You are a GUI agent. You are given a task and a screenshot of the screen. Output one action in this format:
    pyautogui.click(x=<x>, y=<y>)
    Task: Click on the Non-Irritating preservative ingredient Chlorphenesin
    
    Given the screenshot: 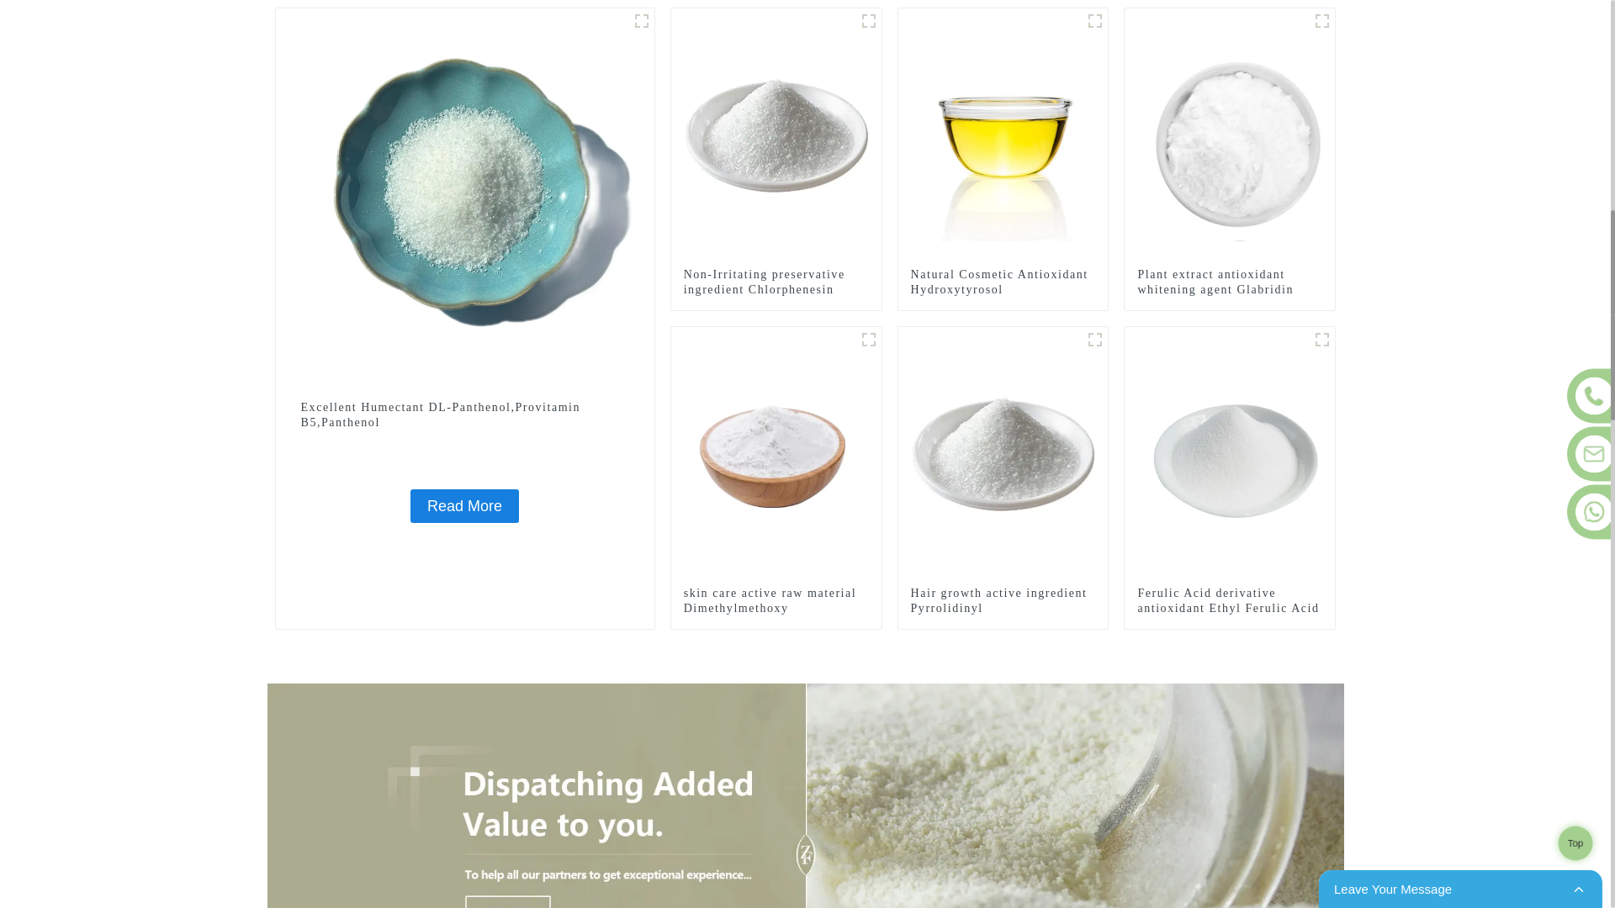 What is the action you would take?
    pyautogui.click(x=776, y=135)
    